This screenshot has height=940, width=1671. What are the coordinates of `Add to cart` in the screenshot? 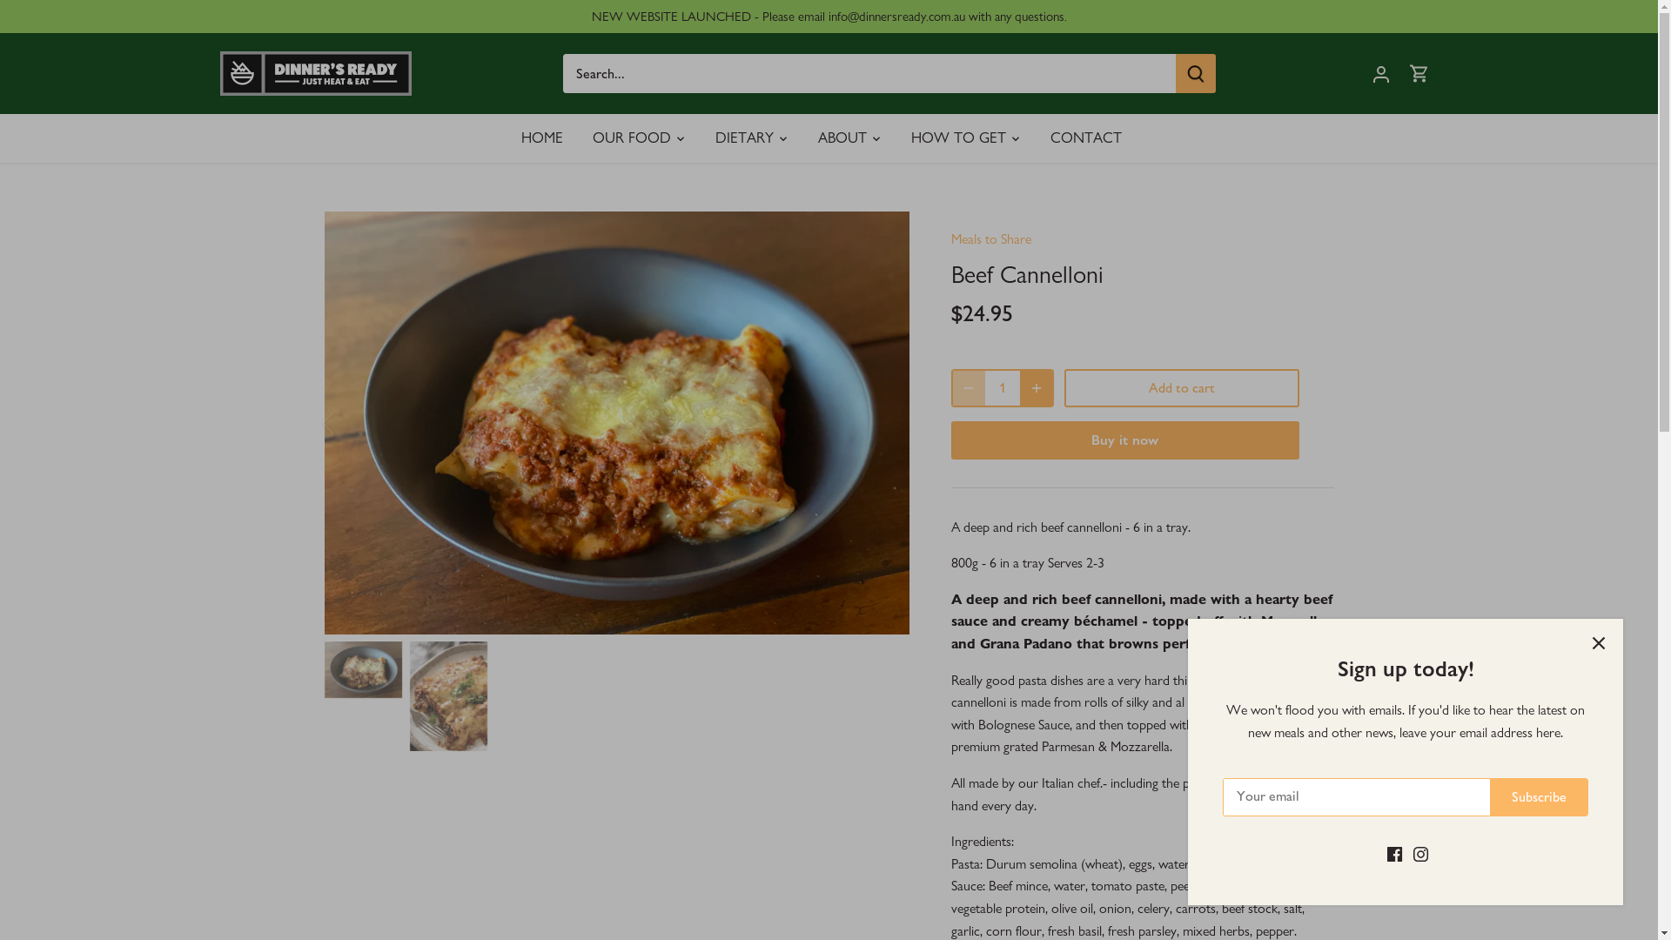 It's located at (1181, 388).